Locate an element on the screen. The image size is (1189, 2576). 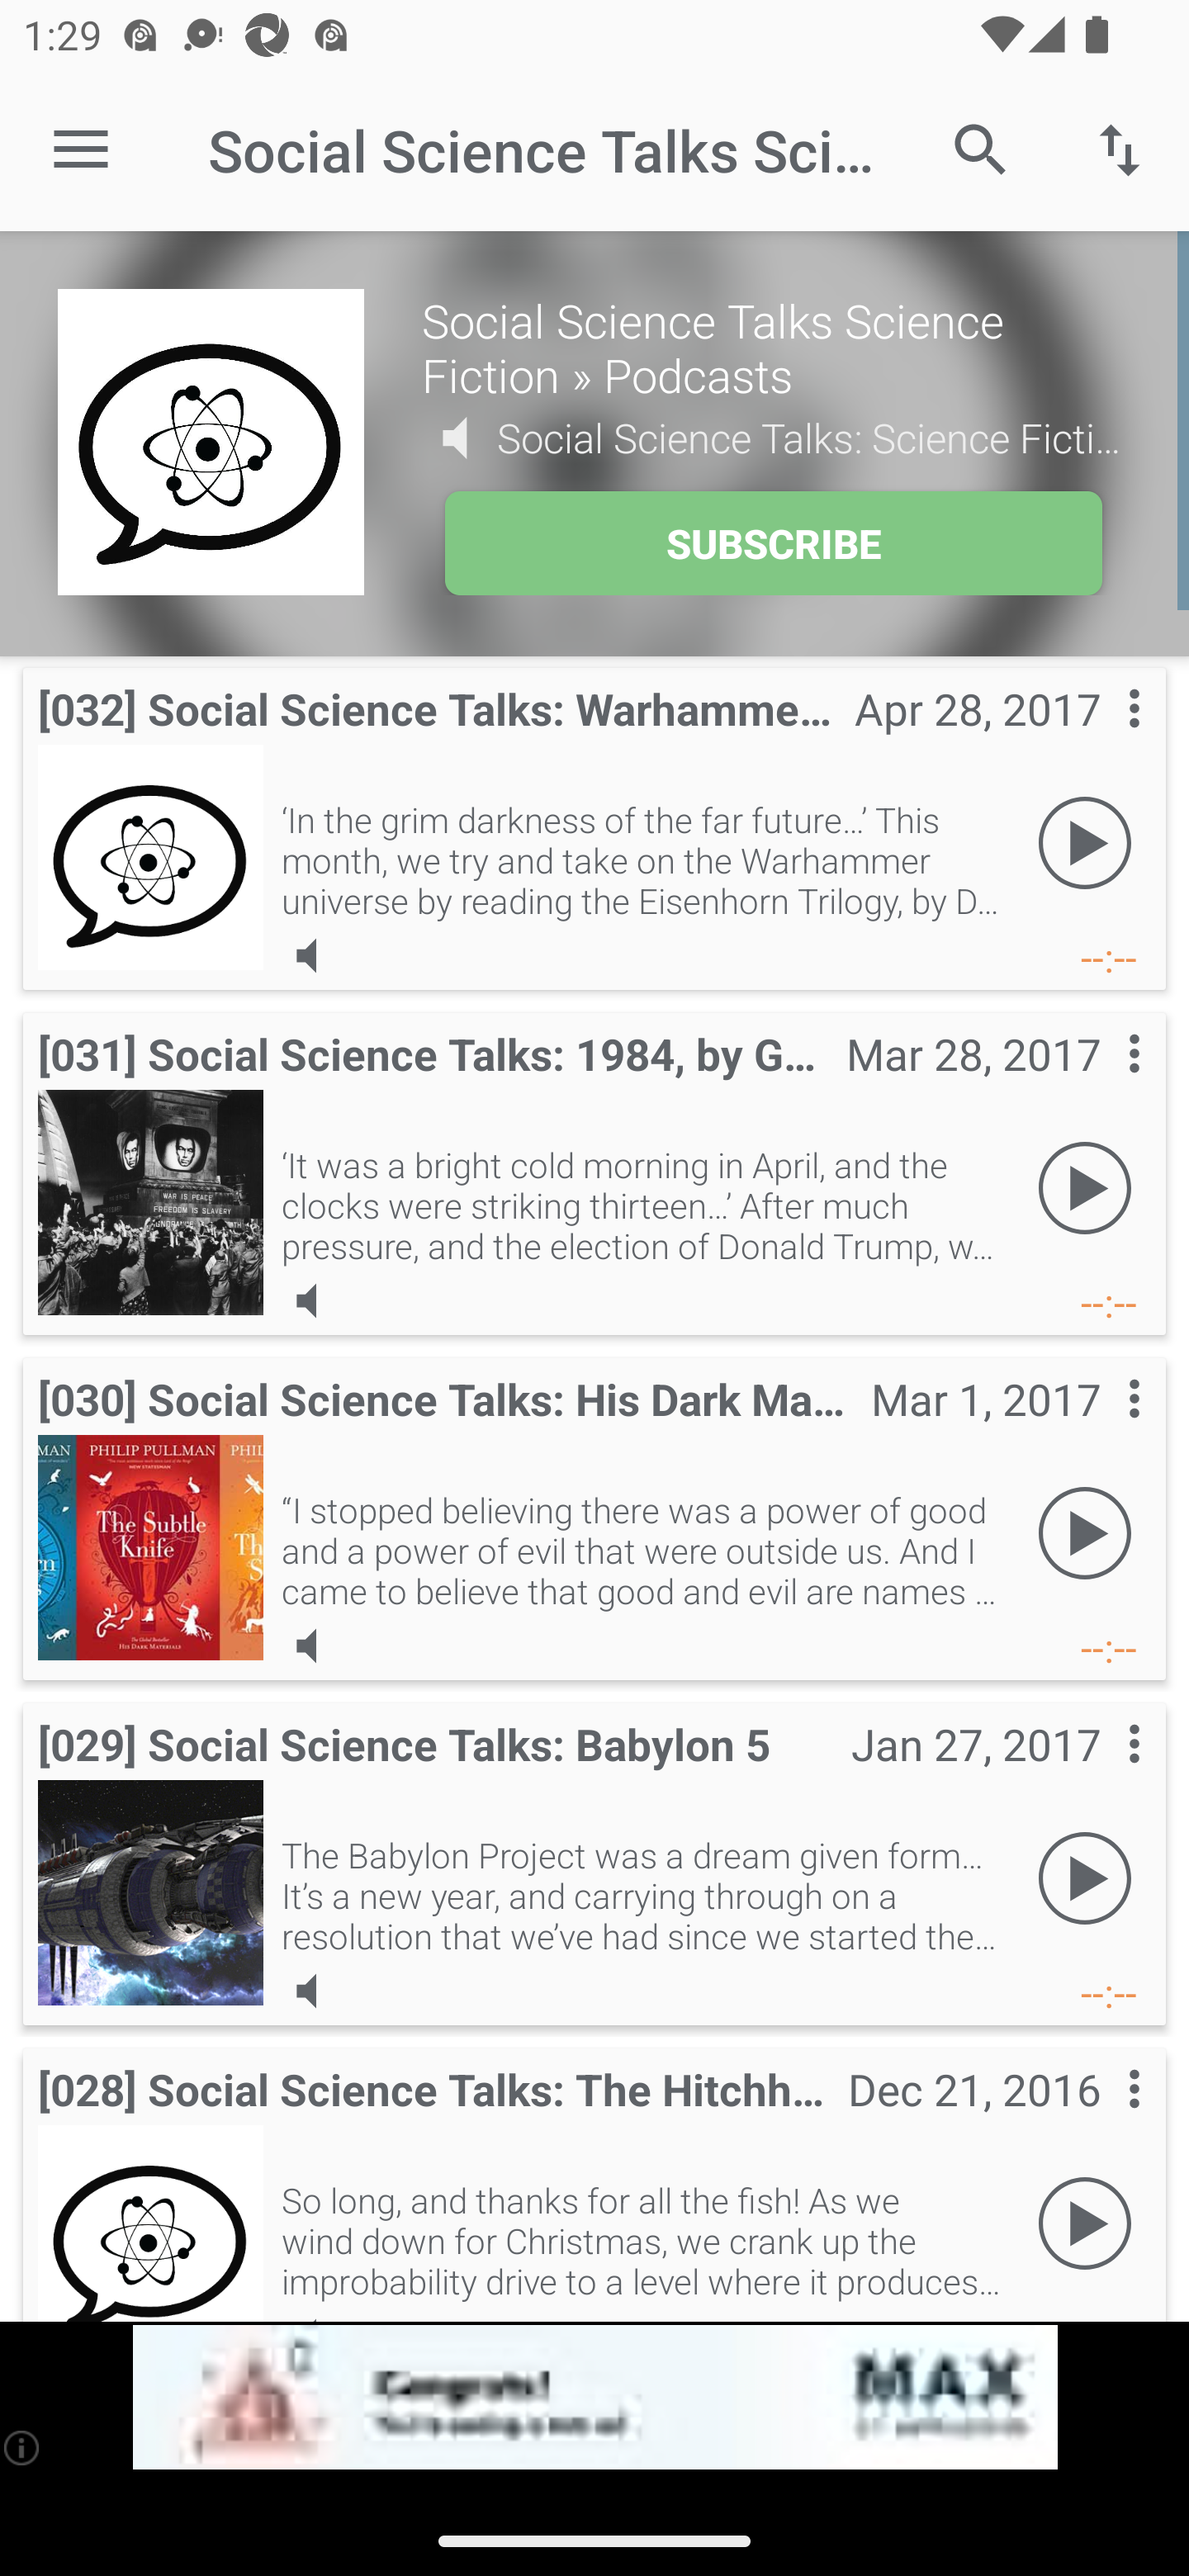
Play is located at coordinates (1085, 2224).